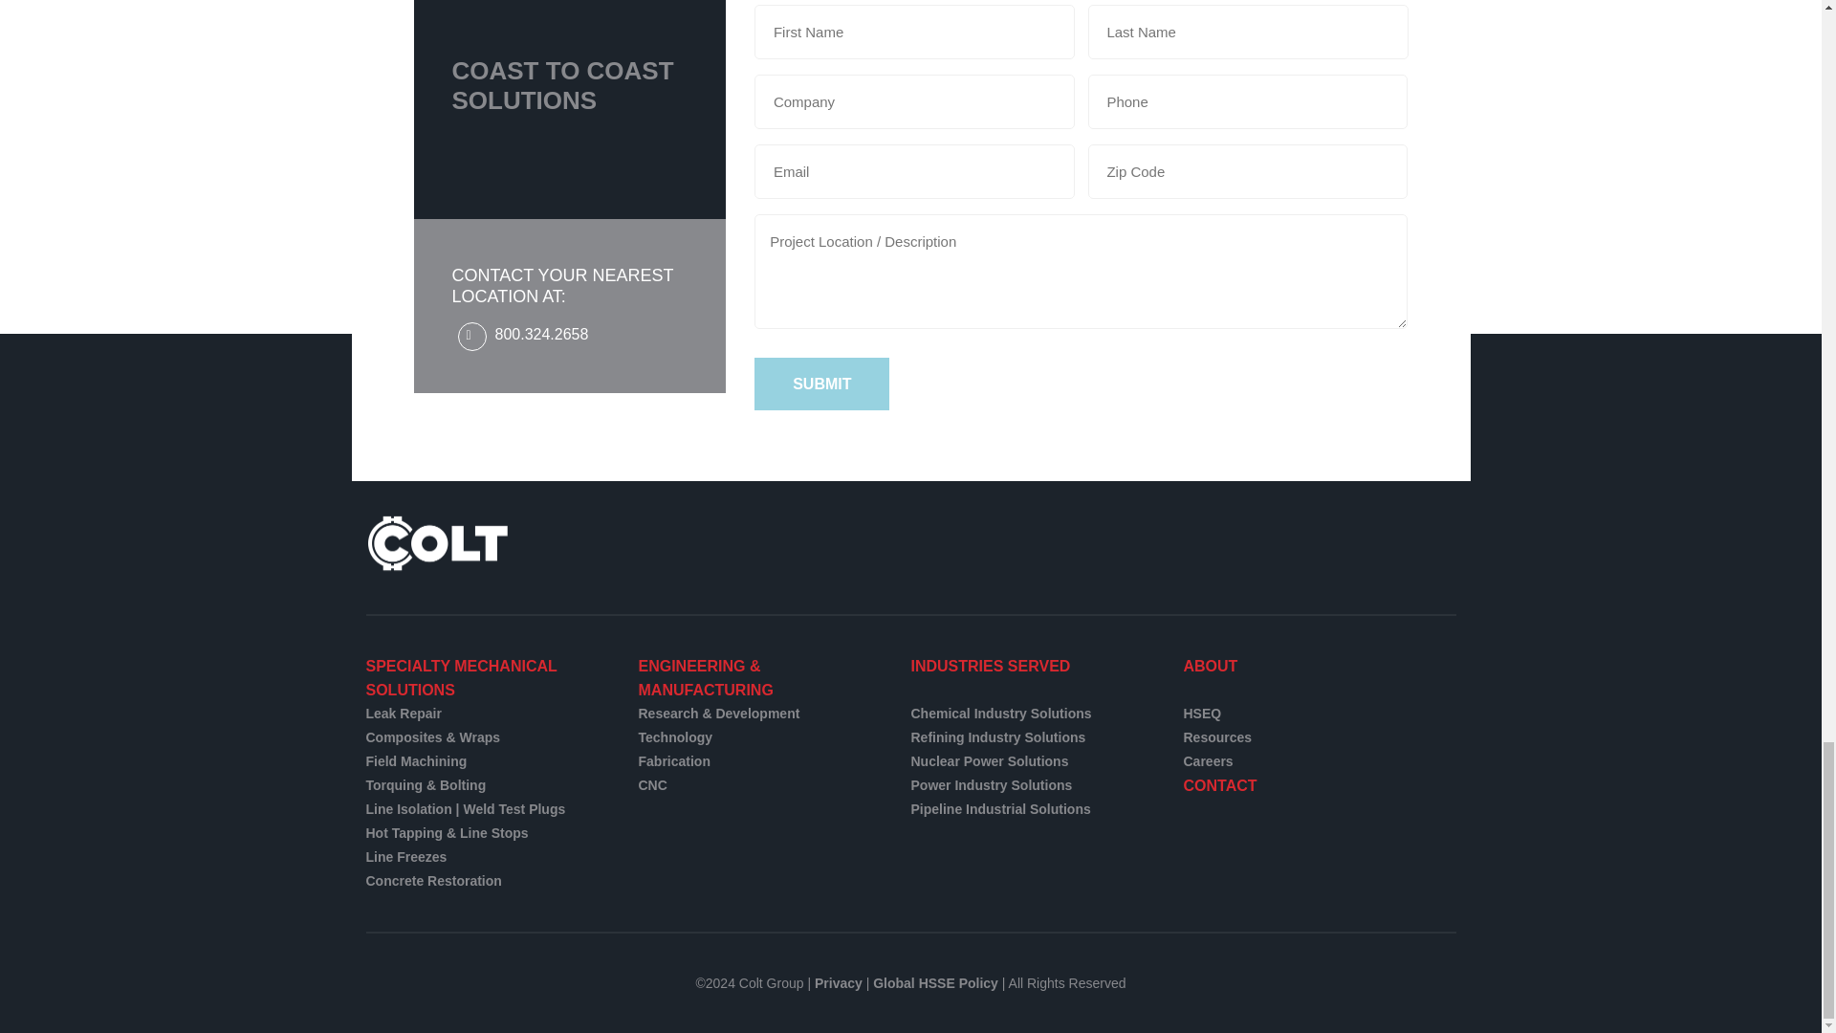 The width and height of the screenshot is (1836, 1033). What do you see at coordinates (821, 383) in the screenshot?
I see `Submit` at bounding box center [821, 383].